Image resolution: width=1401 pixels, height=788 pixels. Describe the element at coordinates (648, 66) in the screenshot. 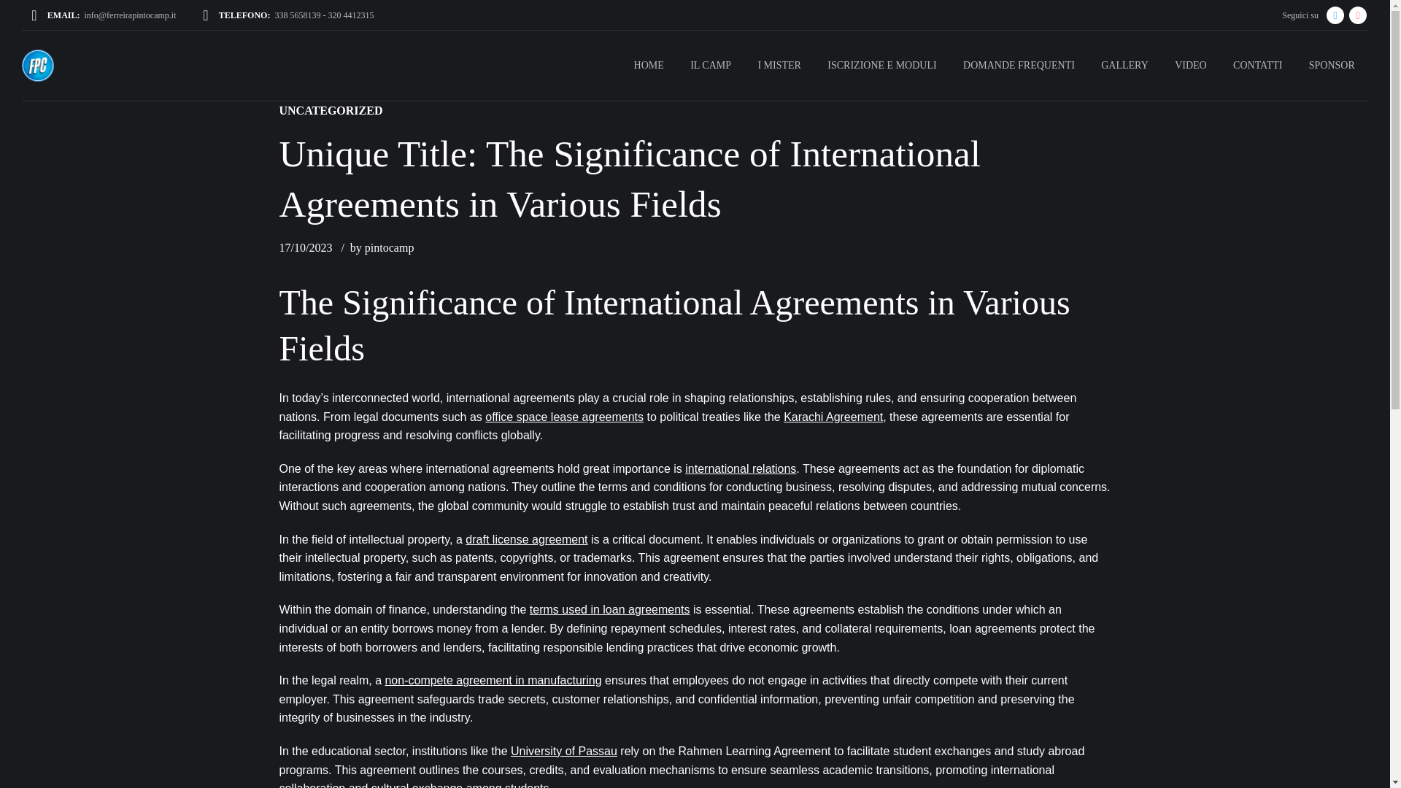

I see `HOME` at that location.